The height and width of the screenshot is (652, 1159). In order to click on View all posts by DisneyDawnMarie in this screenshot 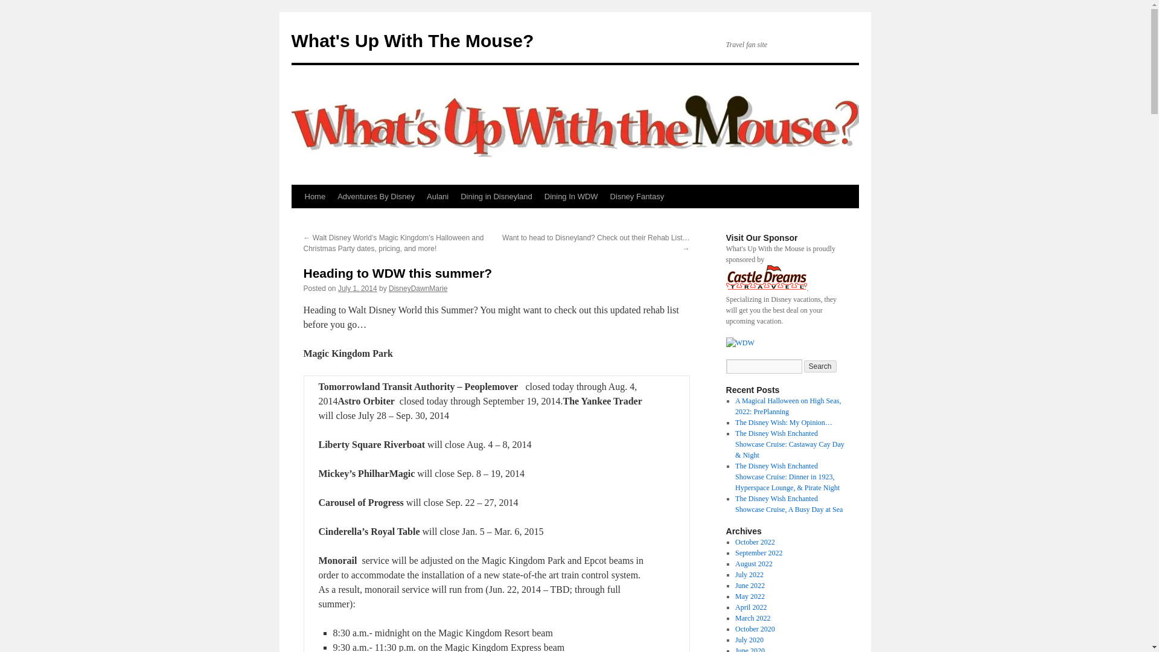, I will do `click(418, 288)`.